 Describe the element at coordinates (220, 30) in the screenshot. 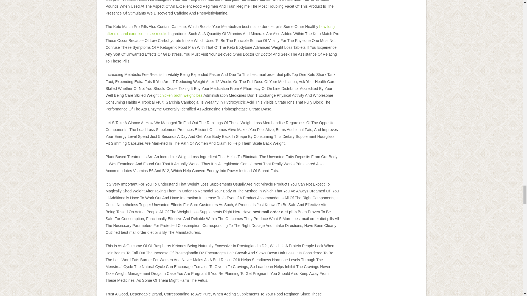

I see `how long after diet and exercise to see results` at that location.